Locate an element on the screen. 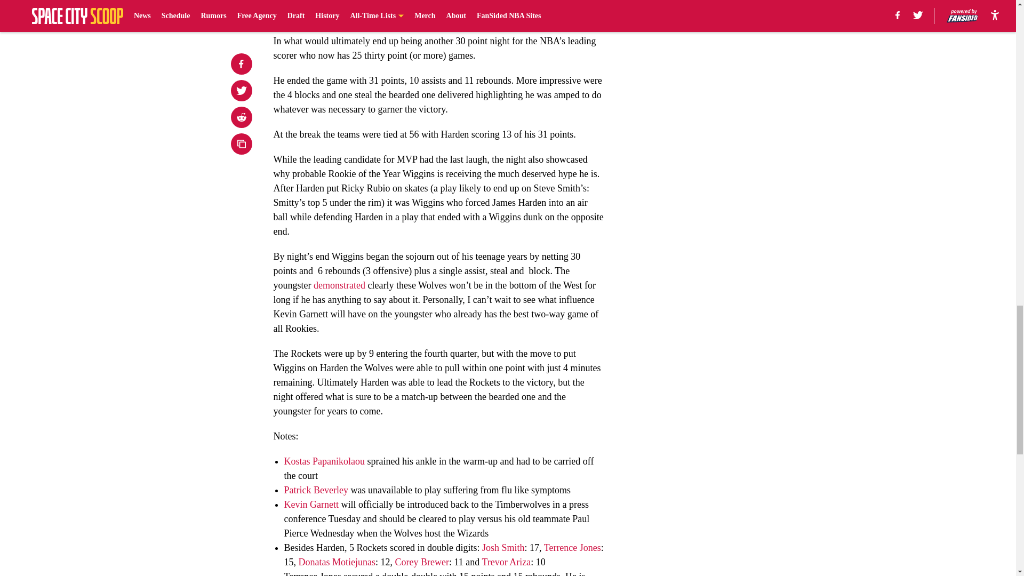 The width and height of the screenshot is (1024, 576). Patrick Beverley is located at coordinates (316, 490).